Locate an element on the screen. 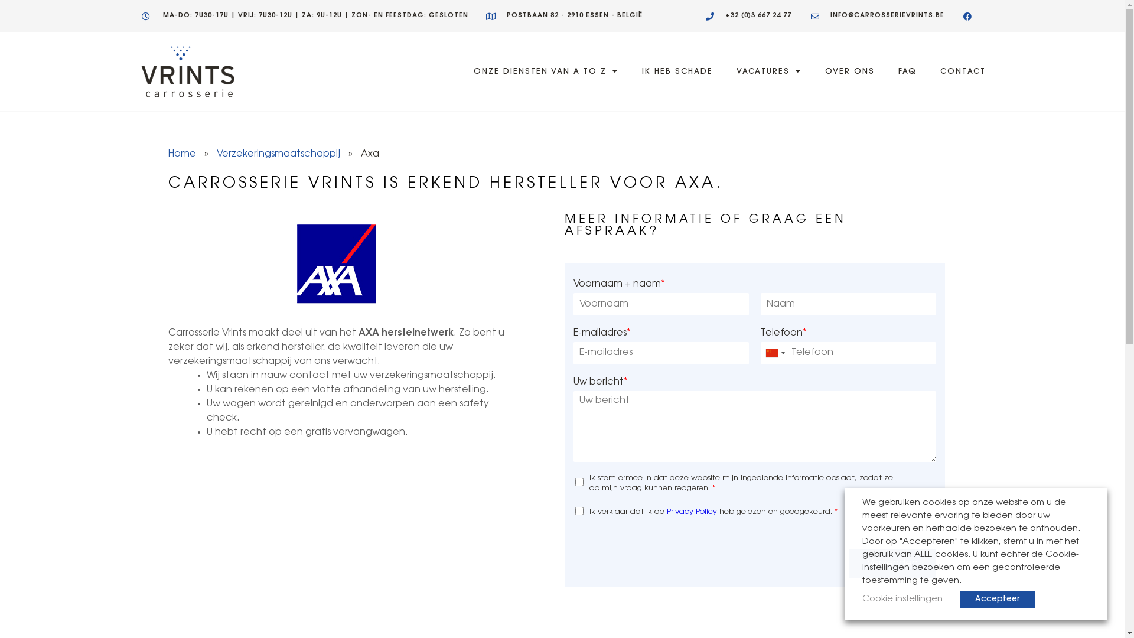 The height and width of the screenshot is (638, 1134). Verzekeringsmaatschappij is located at coordinates (279, 154).